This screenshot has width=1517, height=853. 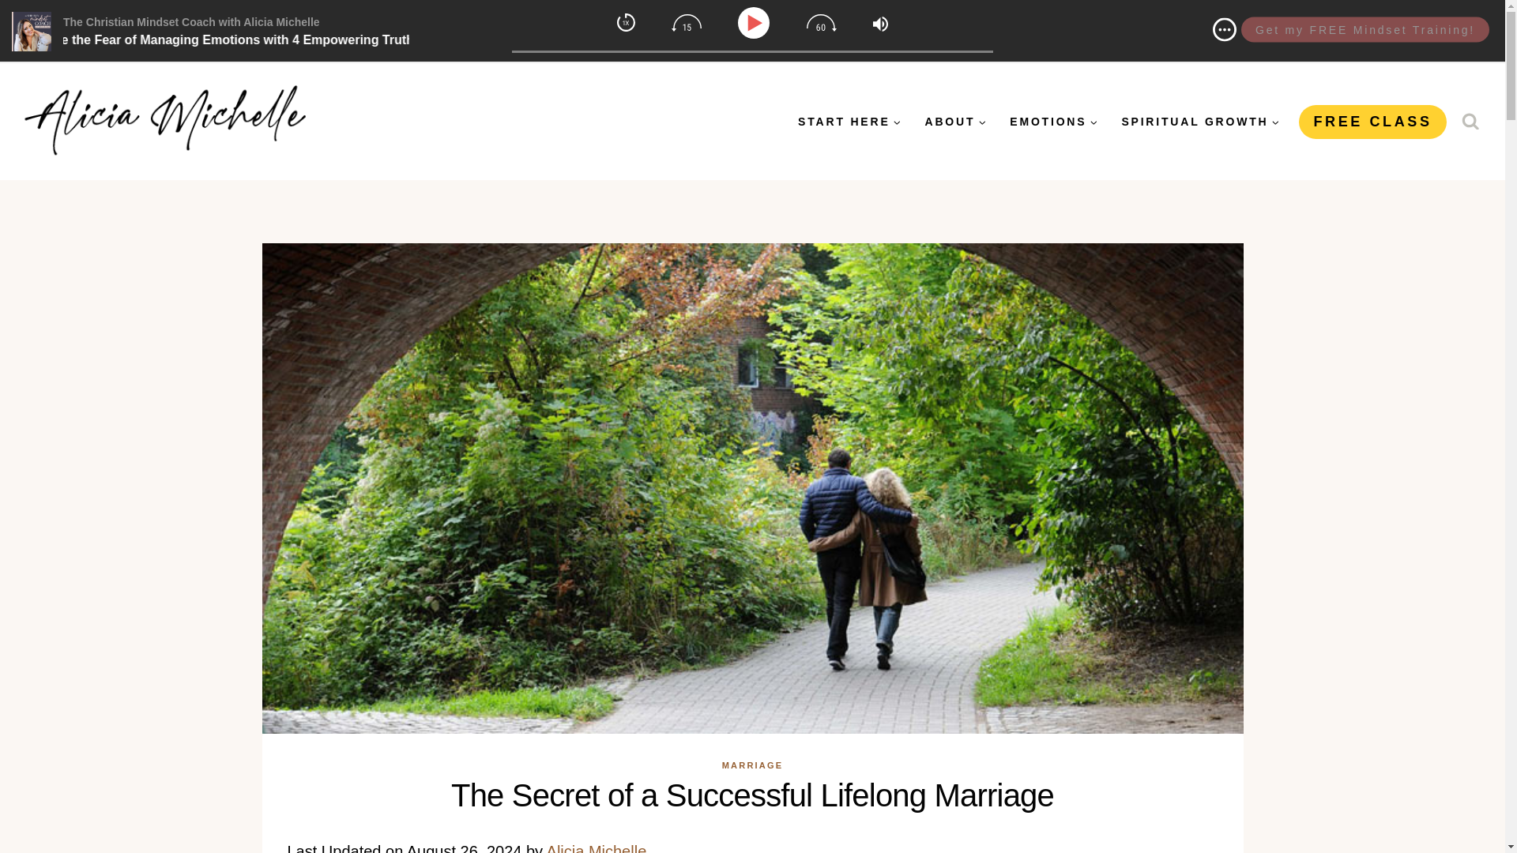 What do you see at coordinates (1053, 121) in the screenshot?
I see `EMOTIONS` at bounding box center [1053, 121].